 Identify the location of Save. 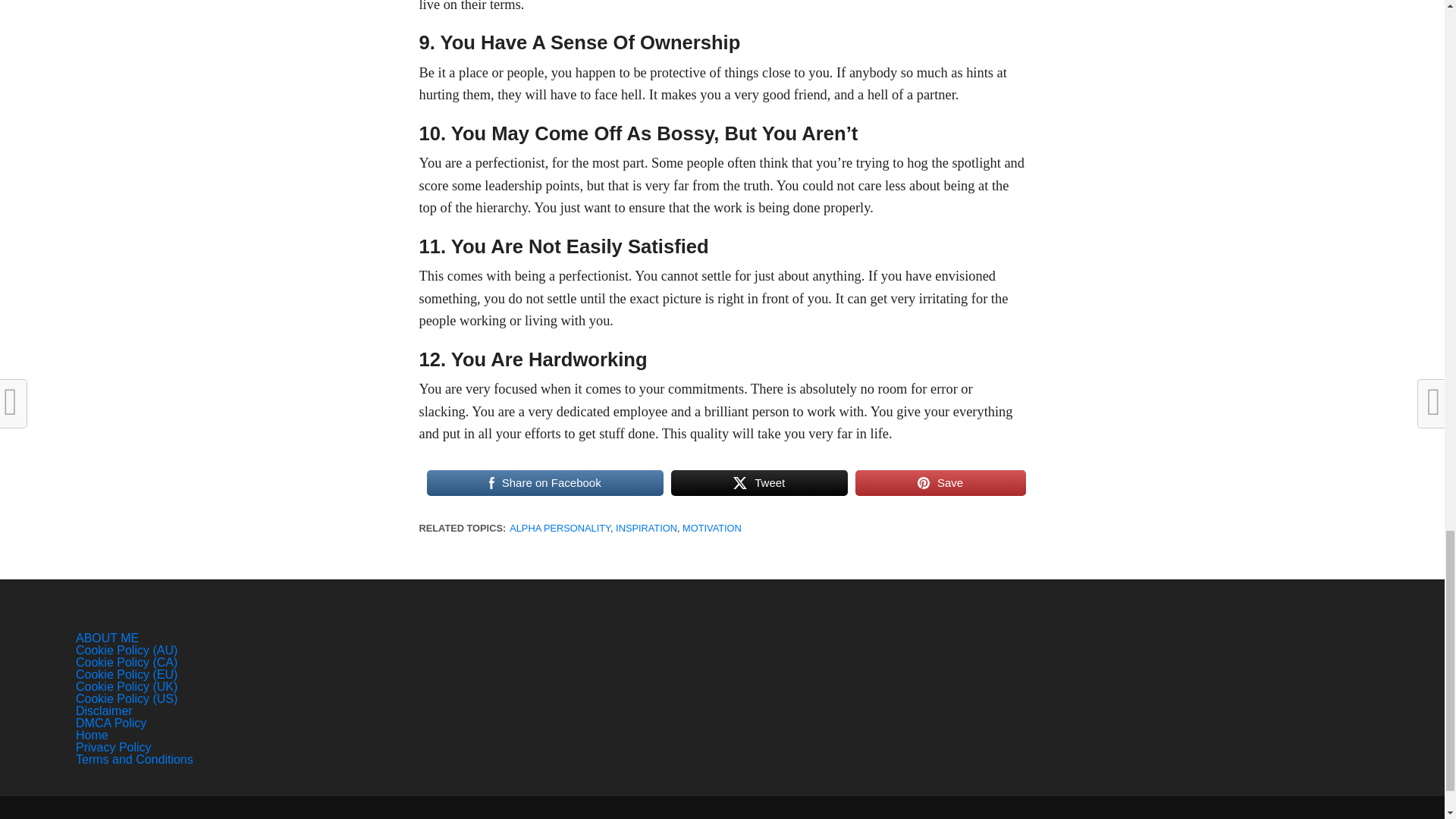
(940, 482).